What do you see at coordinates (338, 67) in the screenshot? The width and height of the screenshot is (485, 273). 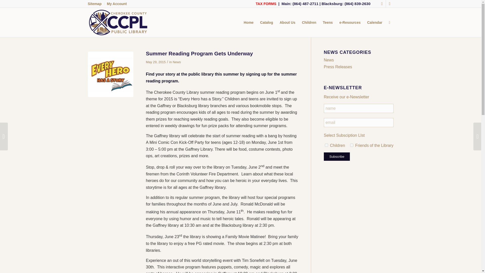 I see `Press Releases` at bounding box center [338, 67].